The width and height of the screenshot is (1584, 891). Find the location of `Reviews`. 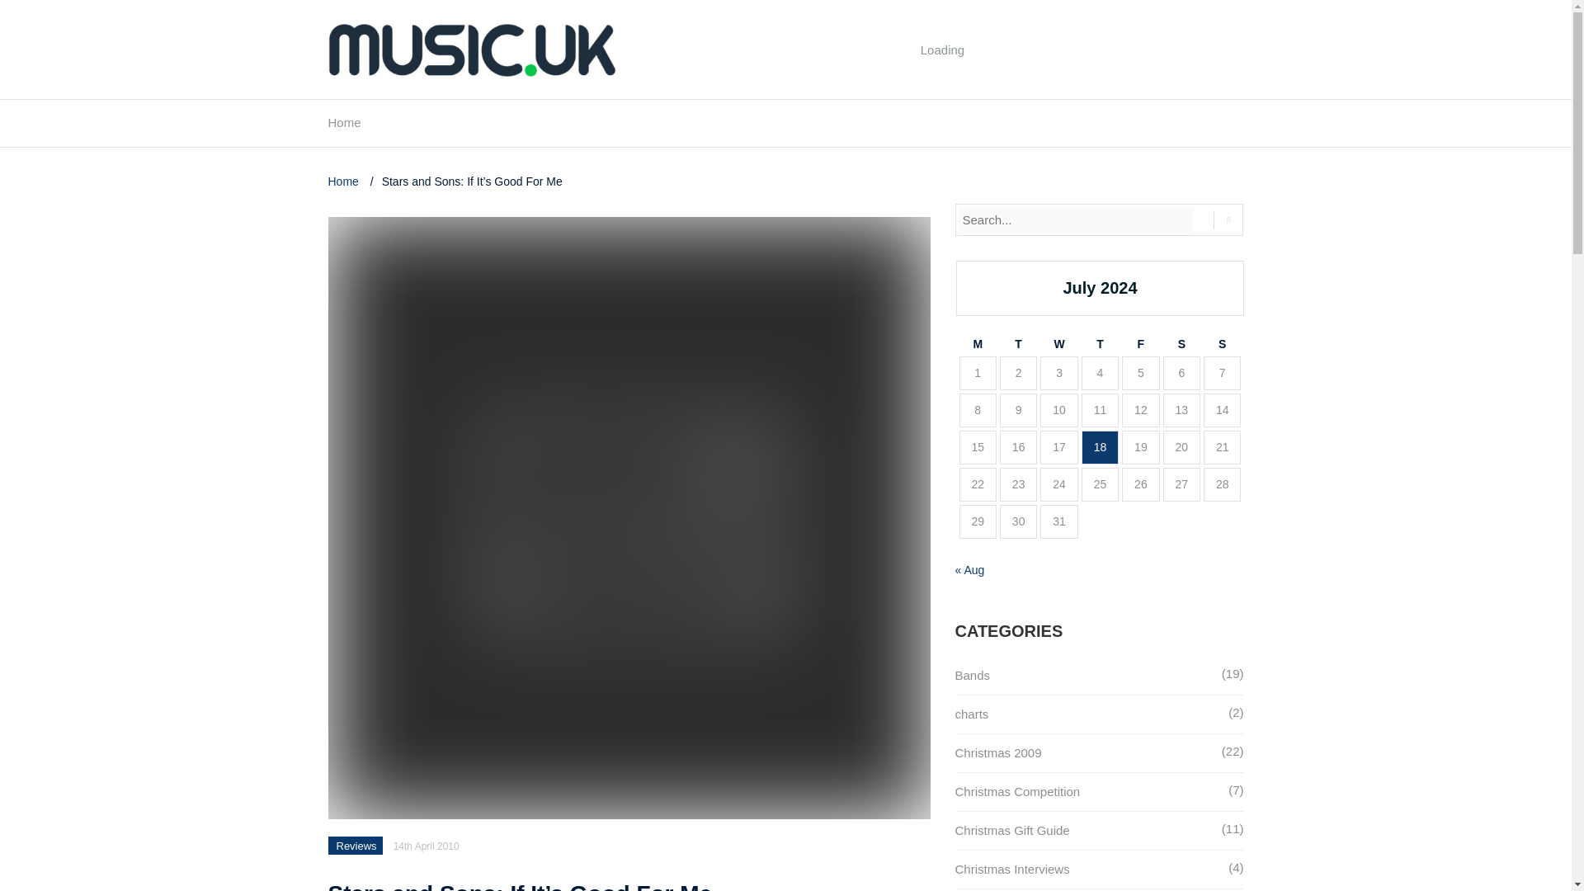

Reviews is located at coordinates (356, 846).